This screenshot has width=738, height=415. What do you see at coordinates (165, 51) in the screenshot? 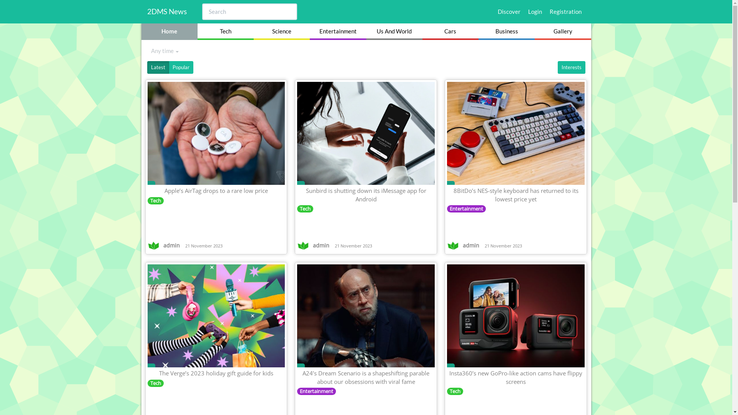
I see `Any time` at bounding box center [165, 51].